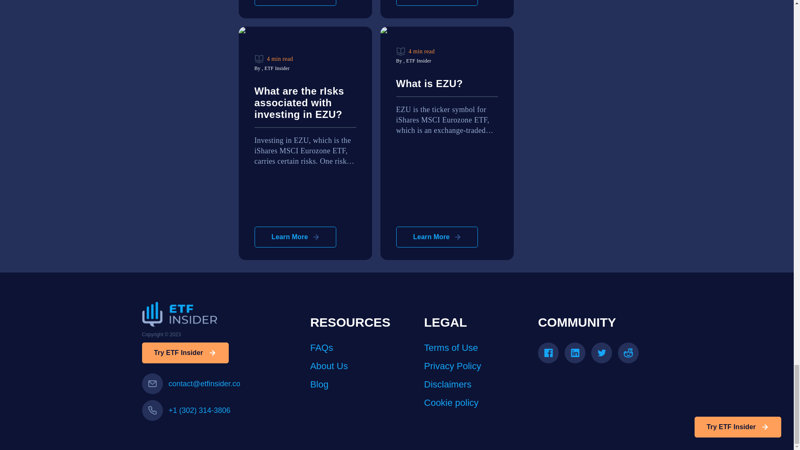 Image resolution: width=800 pixels, height=450 pixels. What do you see at coordinates (295, 3) in the screenshot?
I see `Learn More` at bounding box center [295, 3].